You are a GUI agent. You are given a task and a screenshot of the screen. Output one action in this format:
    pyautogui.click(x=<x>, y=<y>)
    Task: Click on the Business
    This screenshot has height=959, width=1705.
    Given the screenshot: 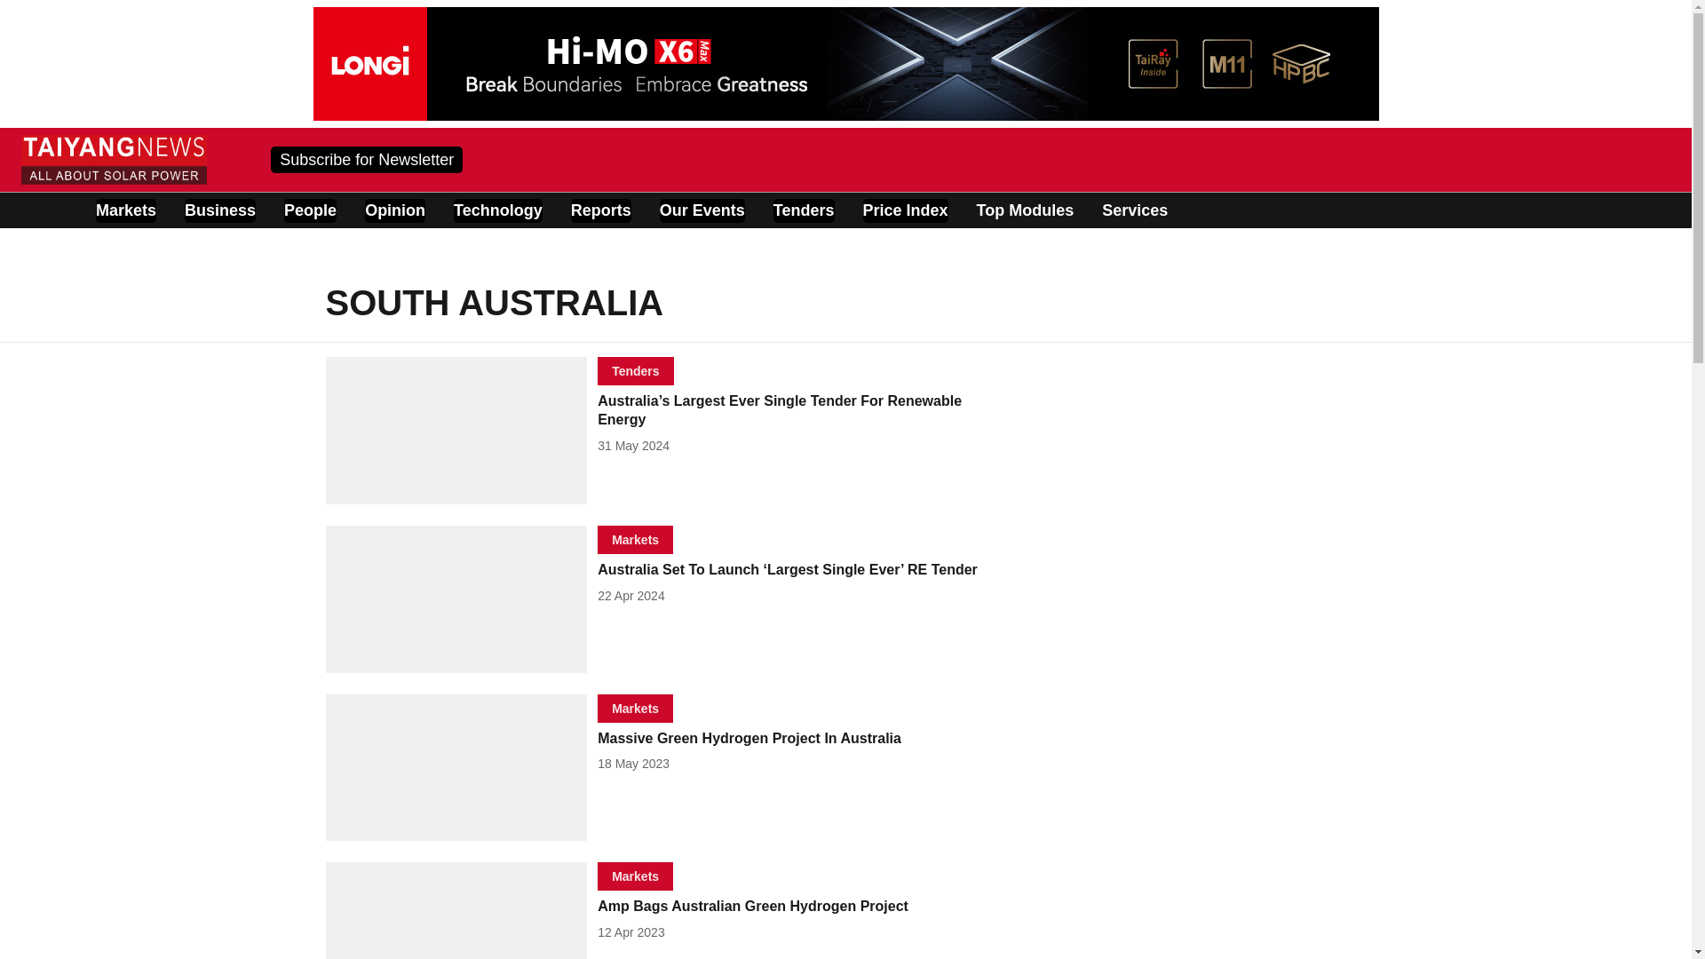 What is the action you would take?
    pyautogui.click(x=220, y=210)
    